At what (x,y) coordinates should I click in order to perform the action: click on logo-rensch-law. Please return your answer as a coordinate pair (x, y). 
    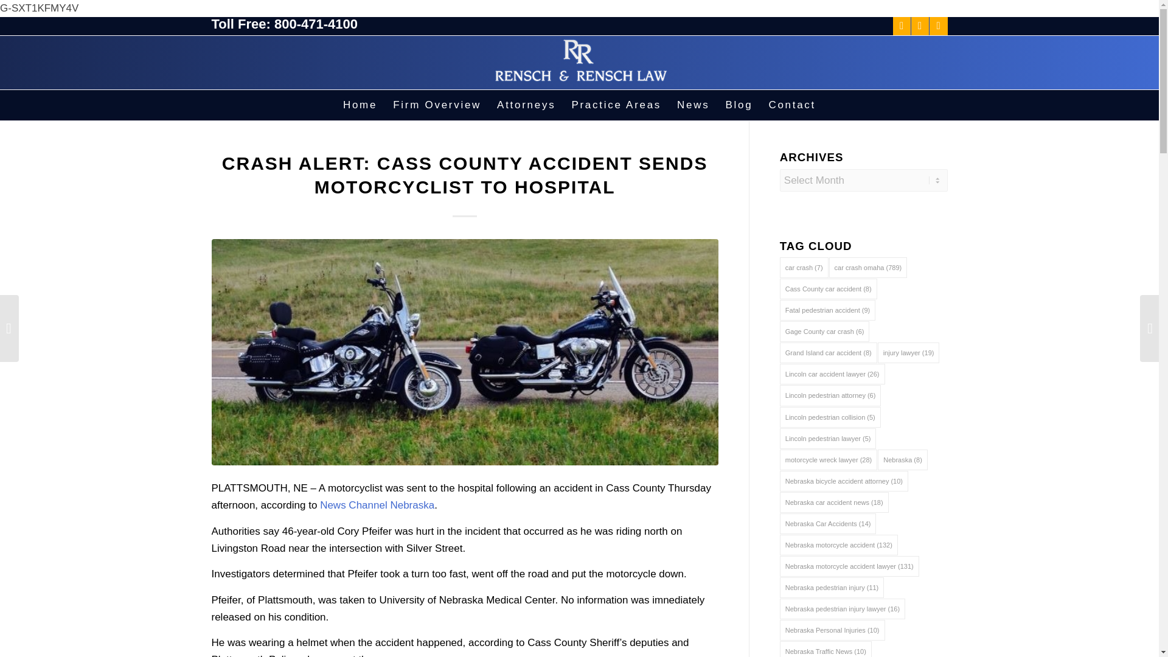
    Looking at the image, I should click on (580, 62).